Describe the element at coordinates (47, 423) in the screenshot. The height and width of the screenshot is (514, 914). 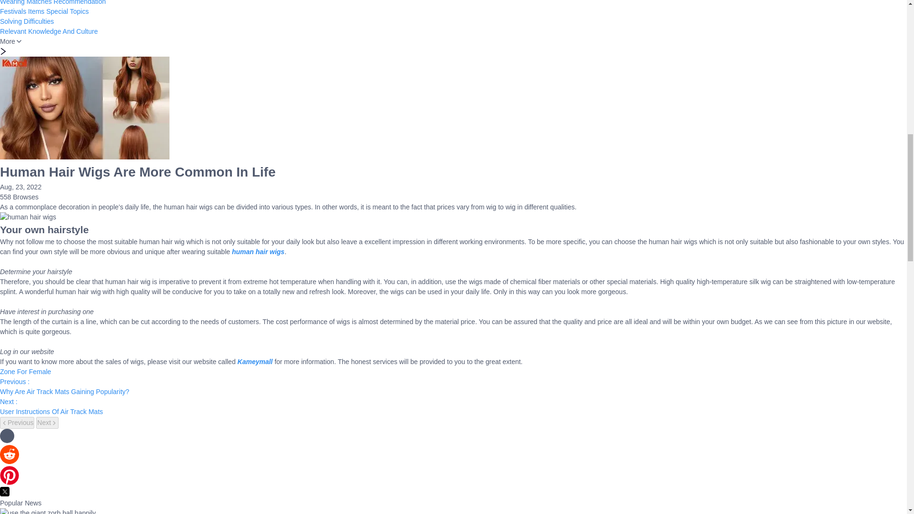
I see `Next` at that location.